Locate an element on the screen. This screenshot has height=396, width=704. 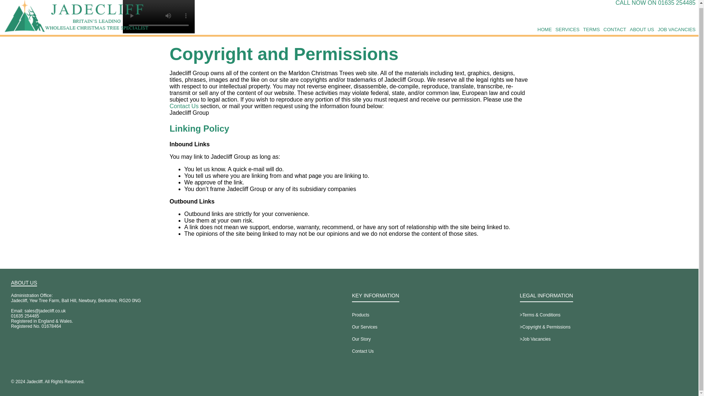
01635 254485 is located at coordinates (25, 316).